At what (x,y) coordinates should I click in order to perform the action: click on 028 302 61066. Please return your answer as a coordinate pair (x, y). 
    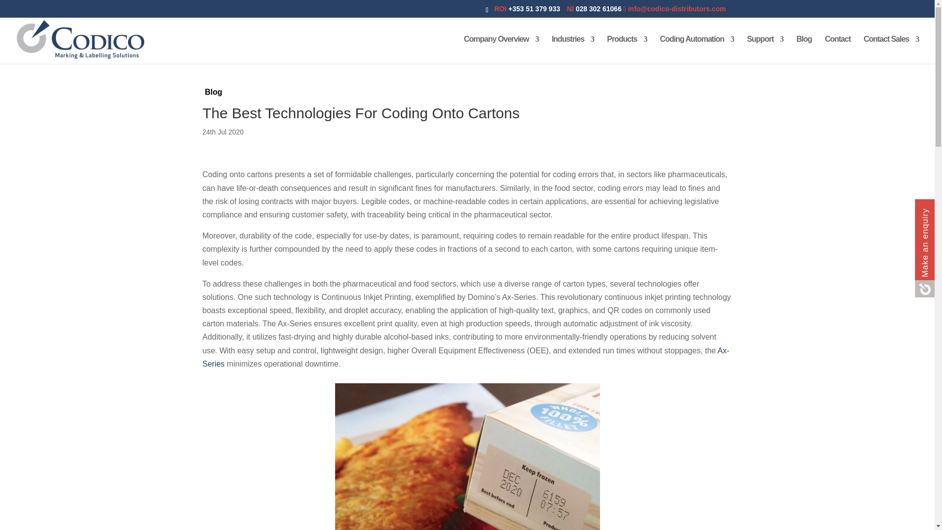
    Looking at the image, I should click on (600, 8).